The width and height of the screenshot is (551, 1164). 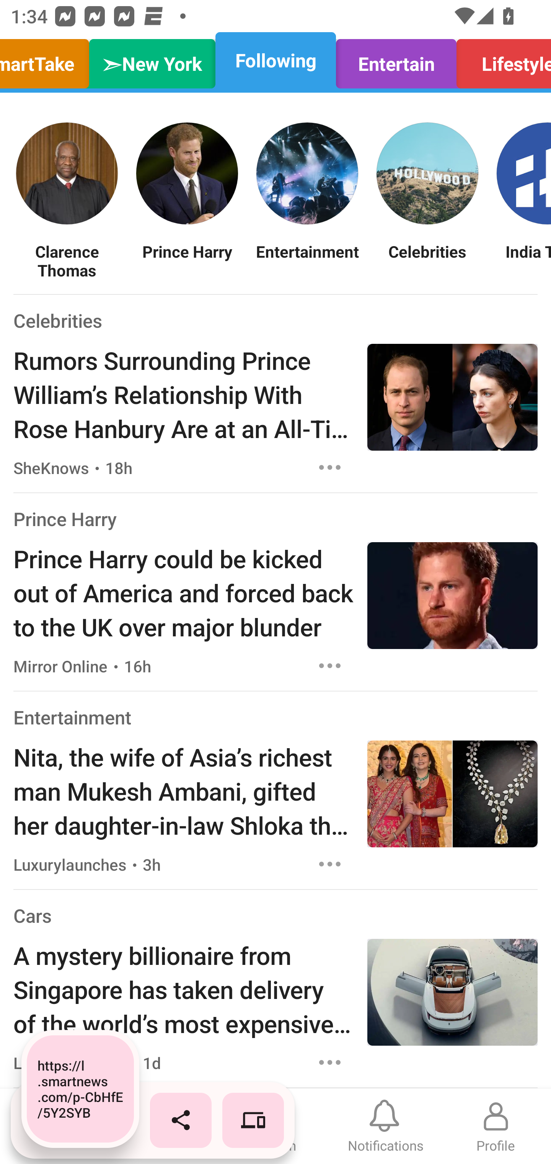 I want to click on ➣New York, so click(x=152, y=60).